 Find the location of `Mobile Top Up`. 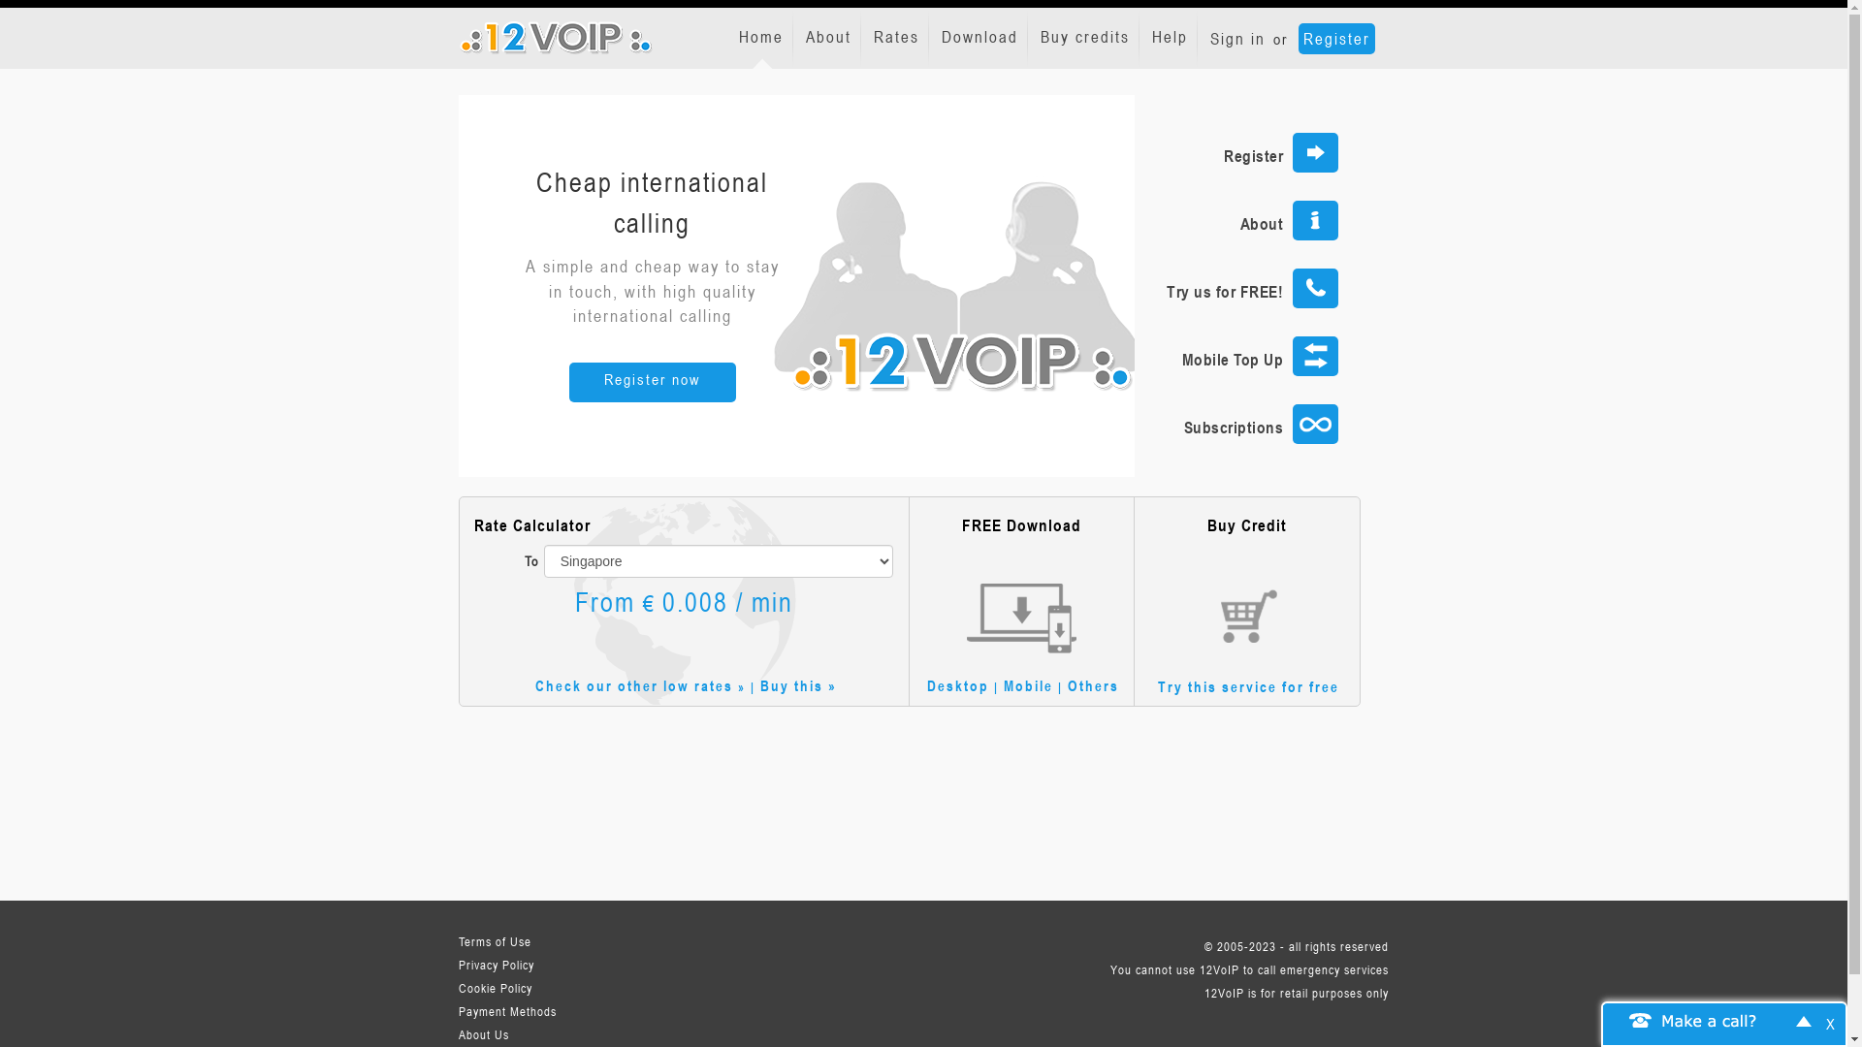

Mobile Top Up is located at coordinates (1236, 357).